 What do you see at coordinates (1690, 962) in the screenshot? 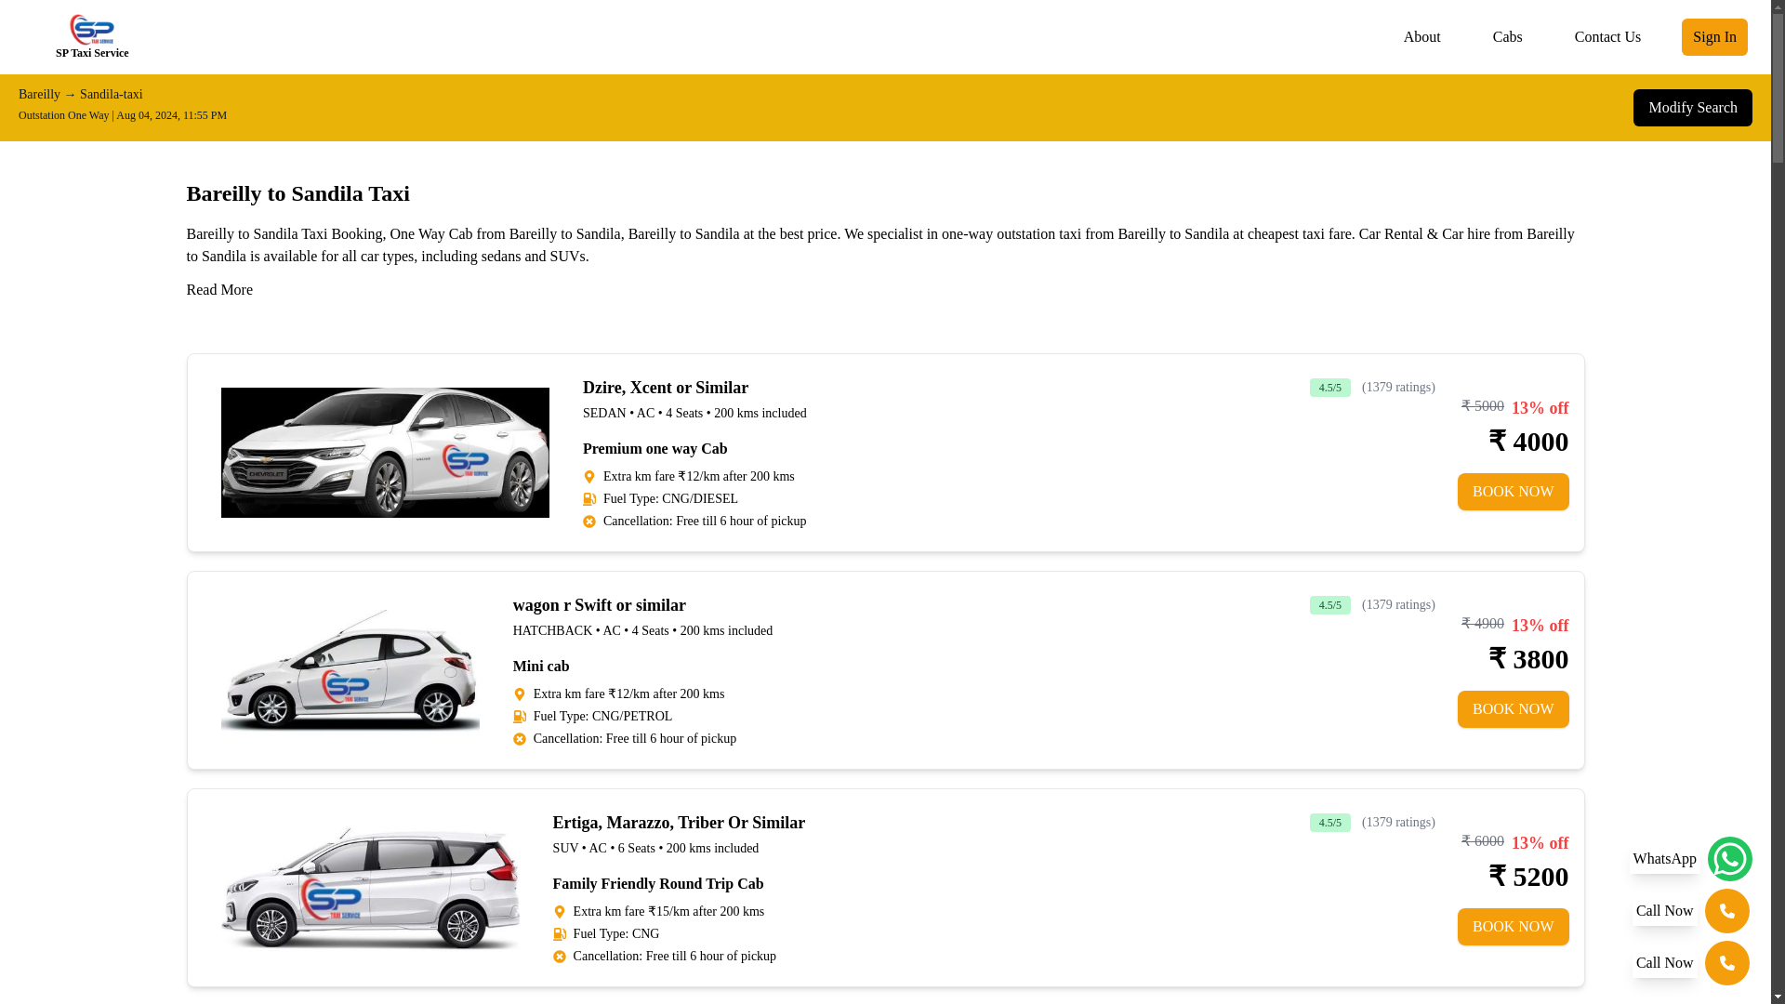
I see `Call Now` at bounding box center [1690, 962].